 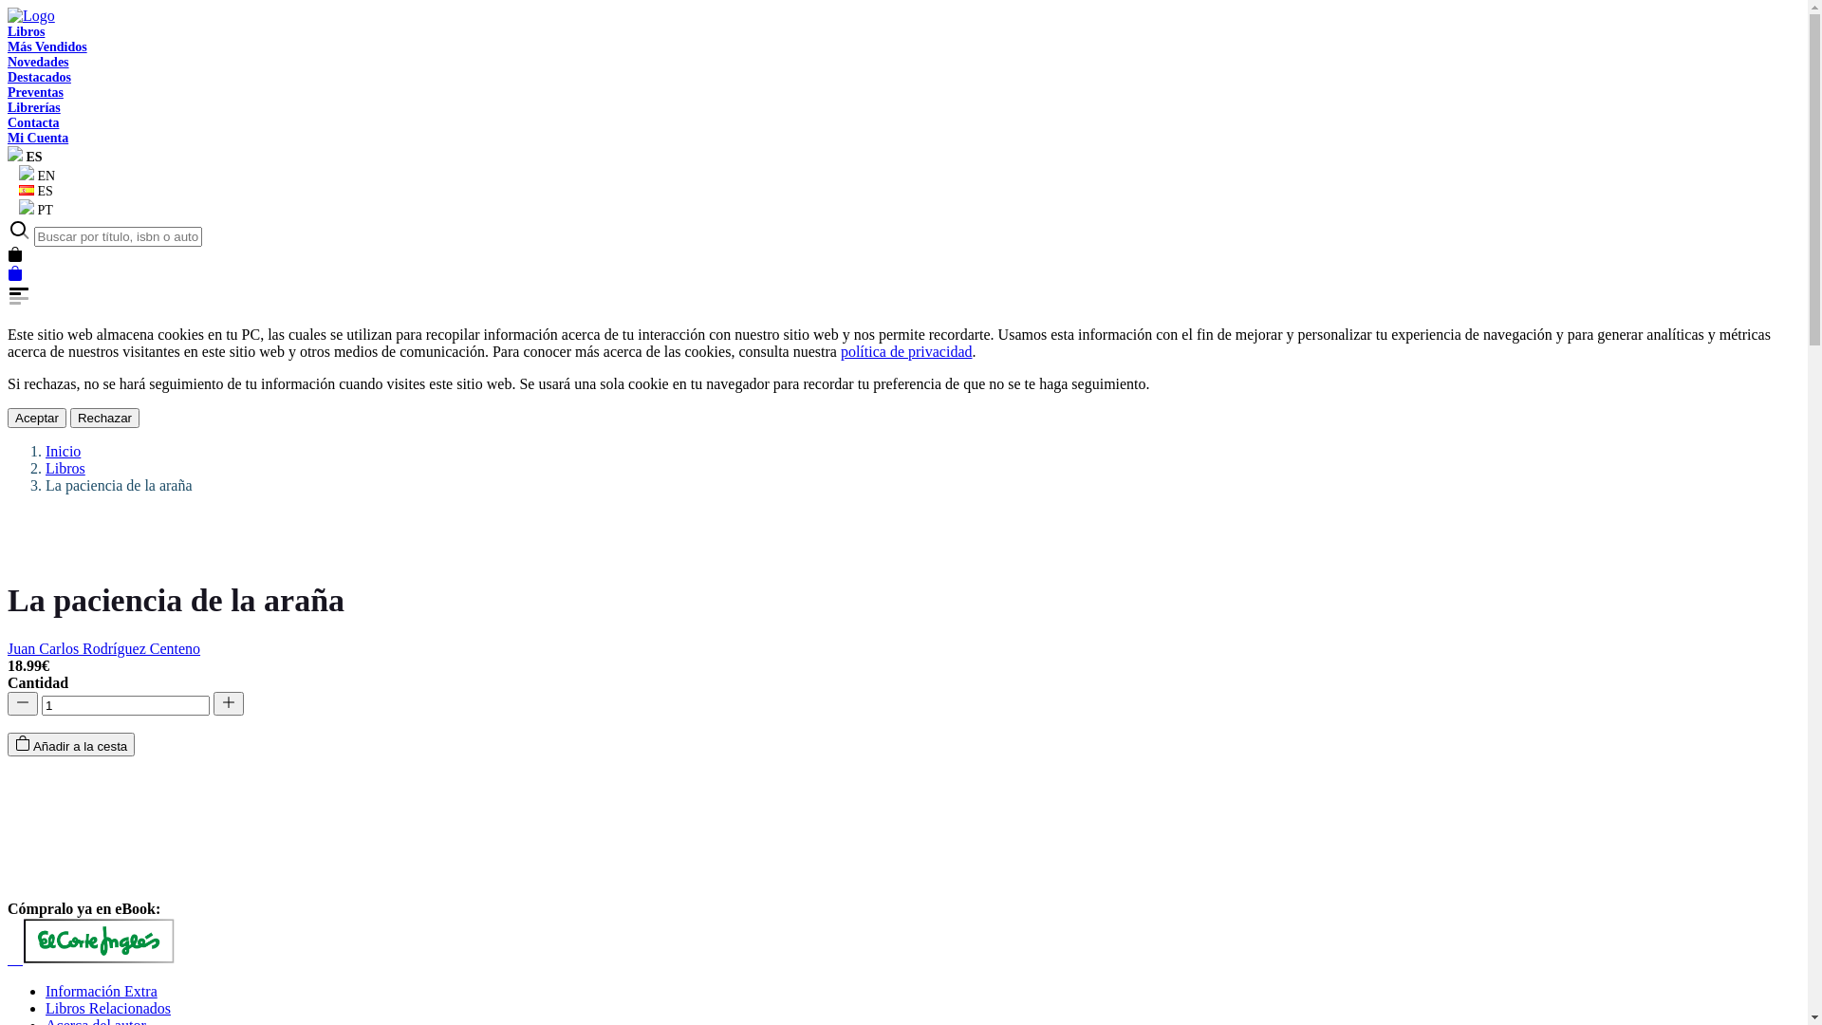 What do you see at coordinates (27, 32) in the screenshot?
I see `Libros` at bounding box center [27, 32].